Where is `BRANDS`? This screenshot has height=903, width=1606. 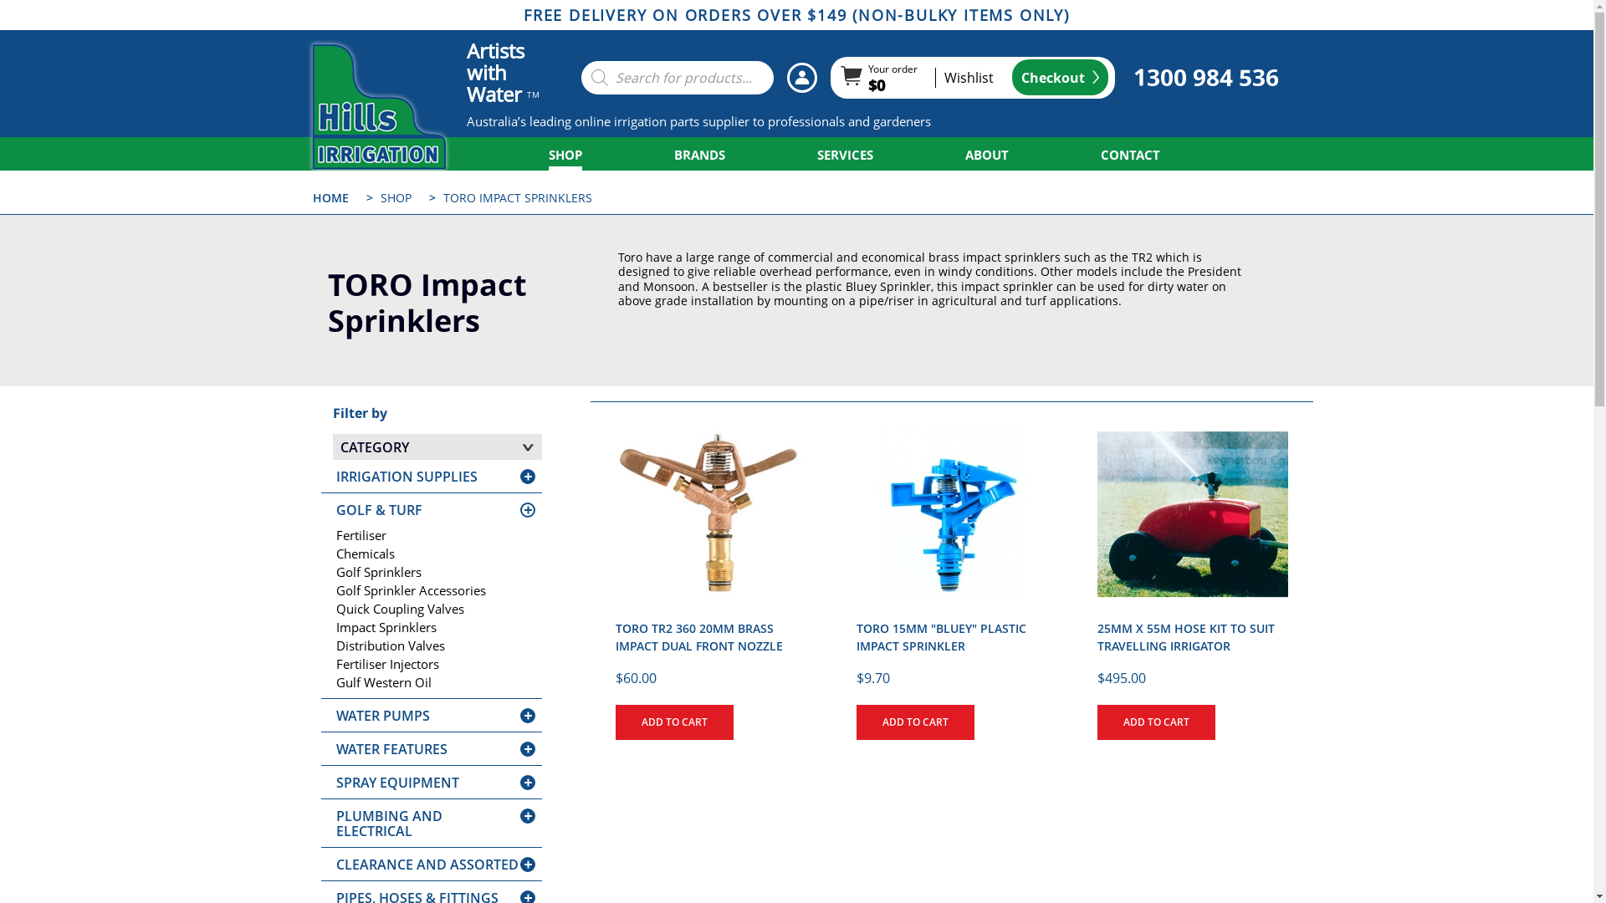
BRANDS is located at coordinates (699, 154).